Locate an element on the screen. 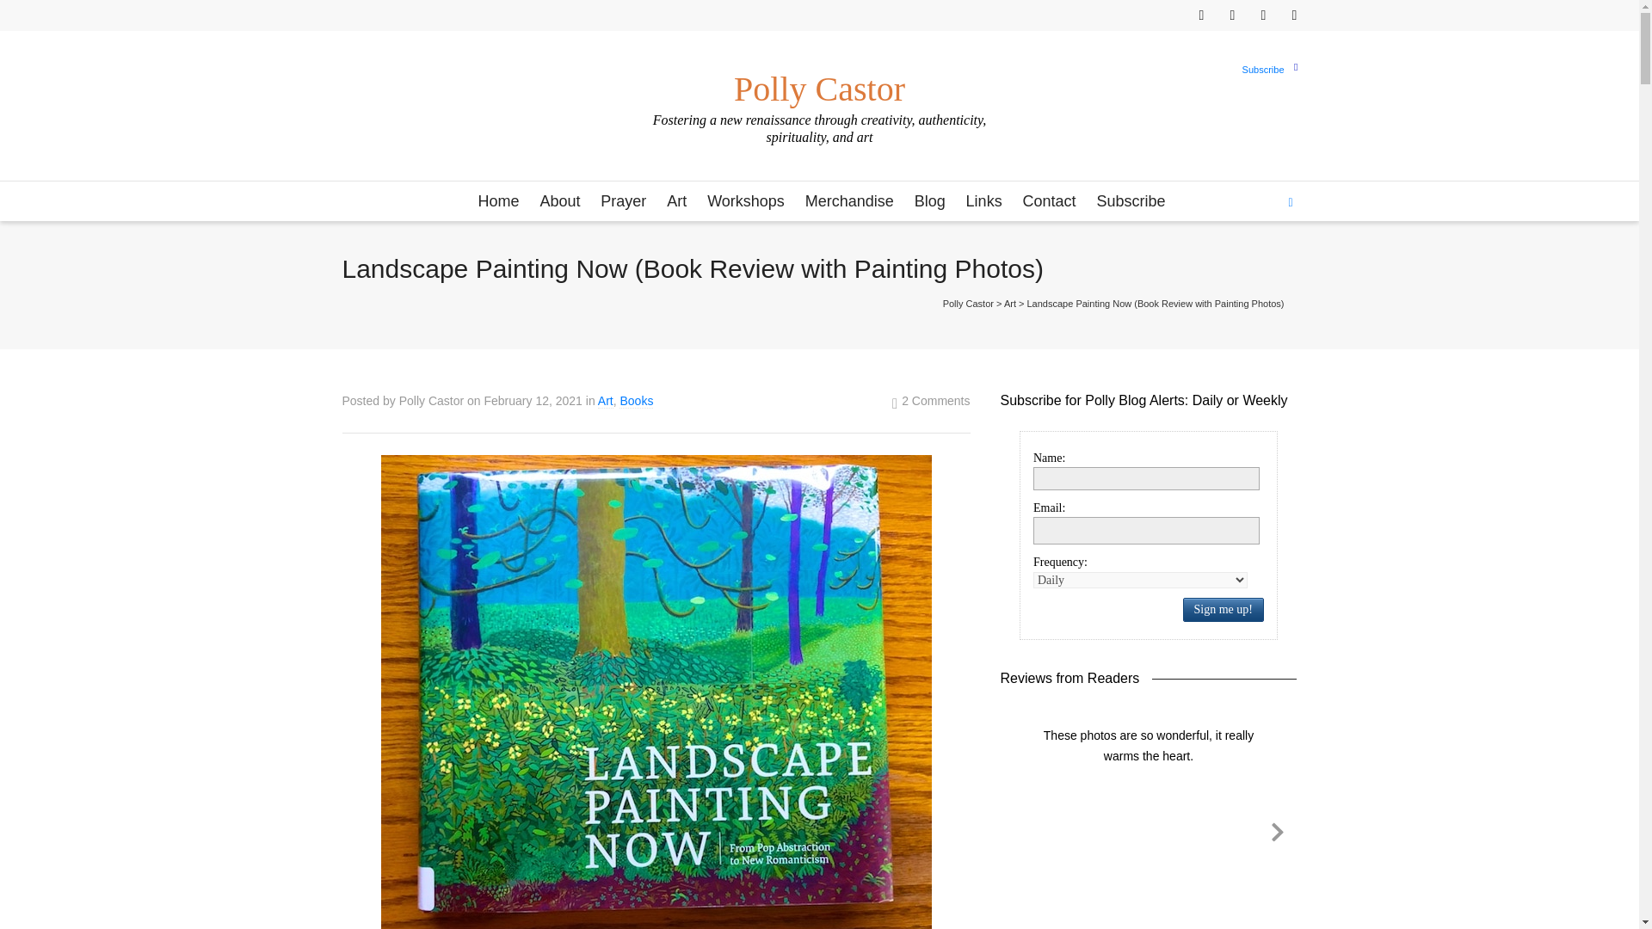 The image size is (1652, 929). Sign me up! is located at coordinates (1223, 609).